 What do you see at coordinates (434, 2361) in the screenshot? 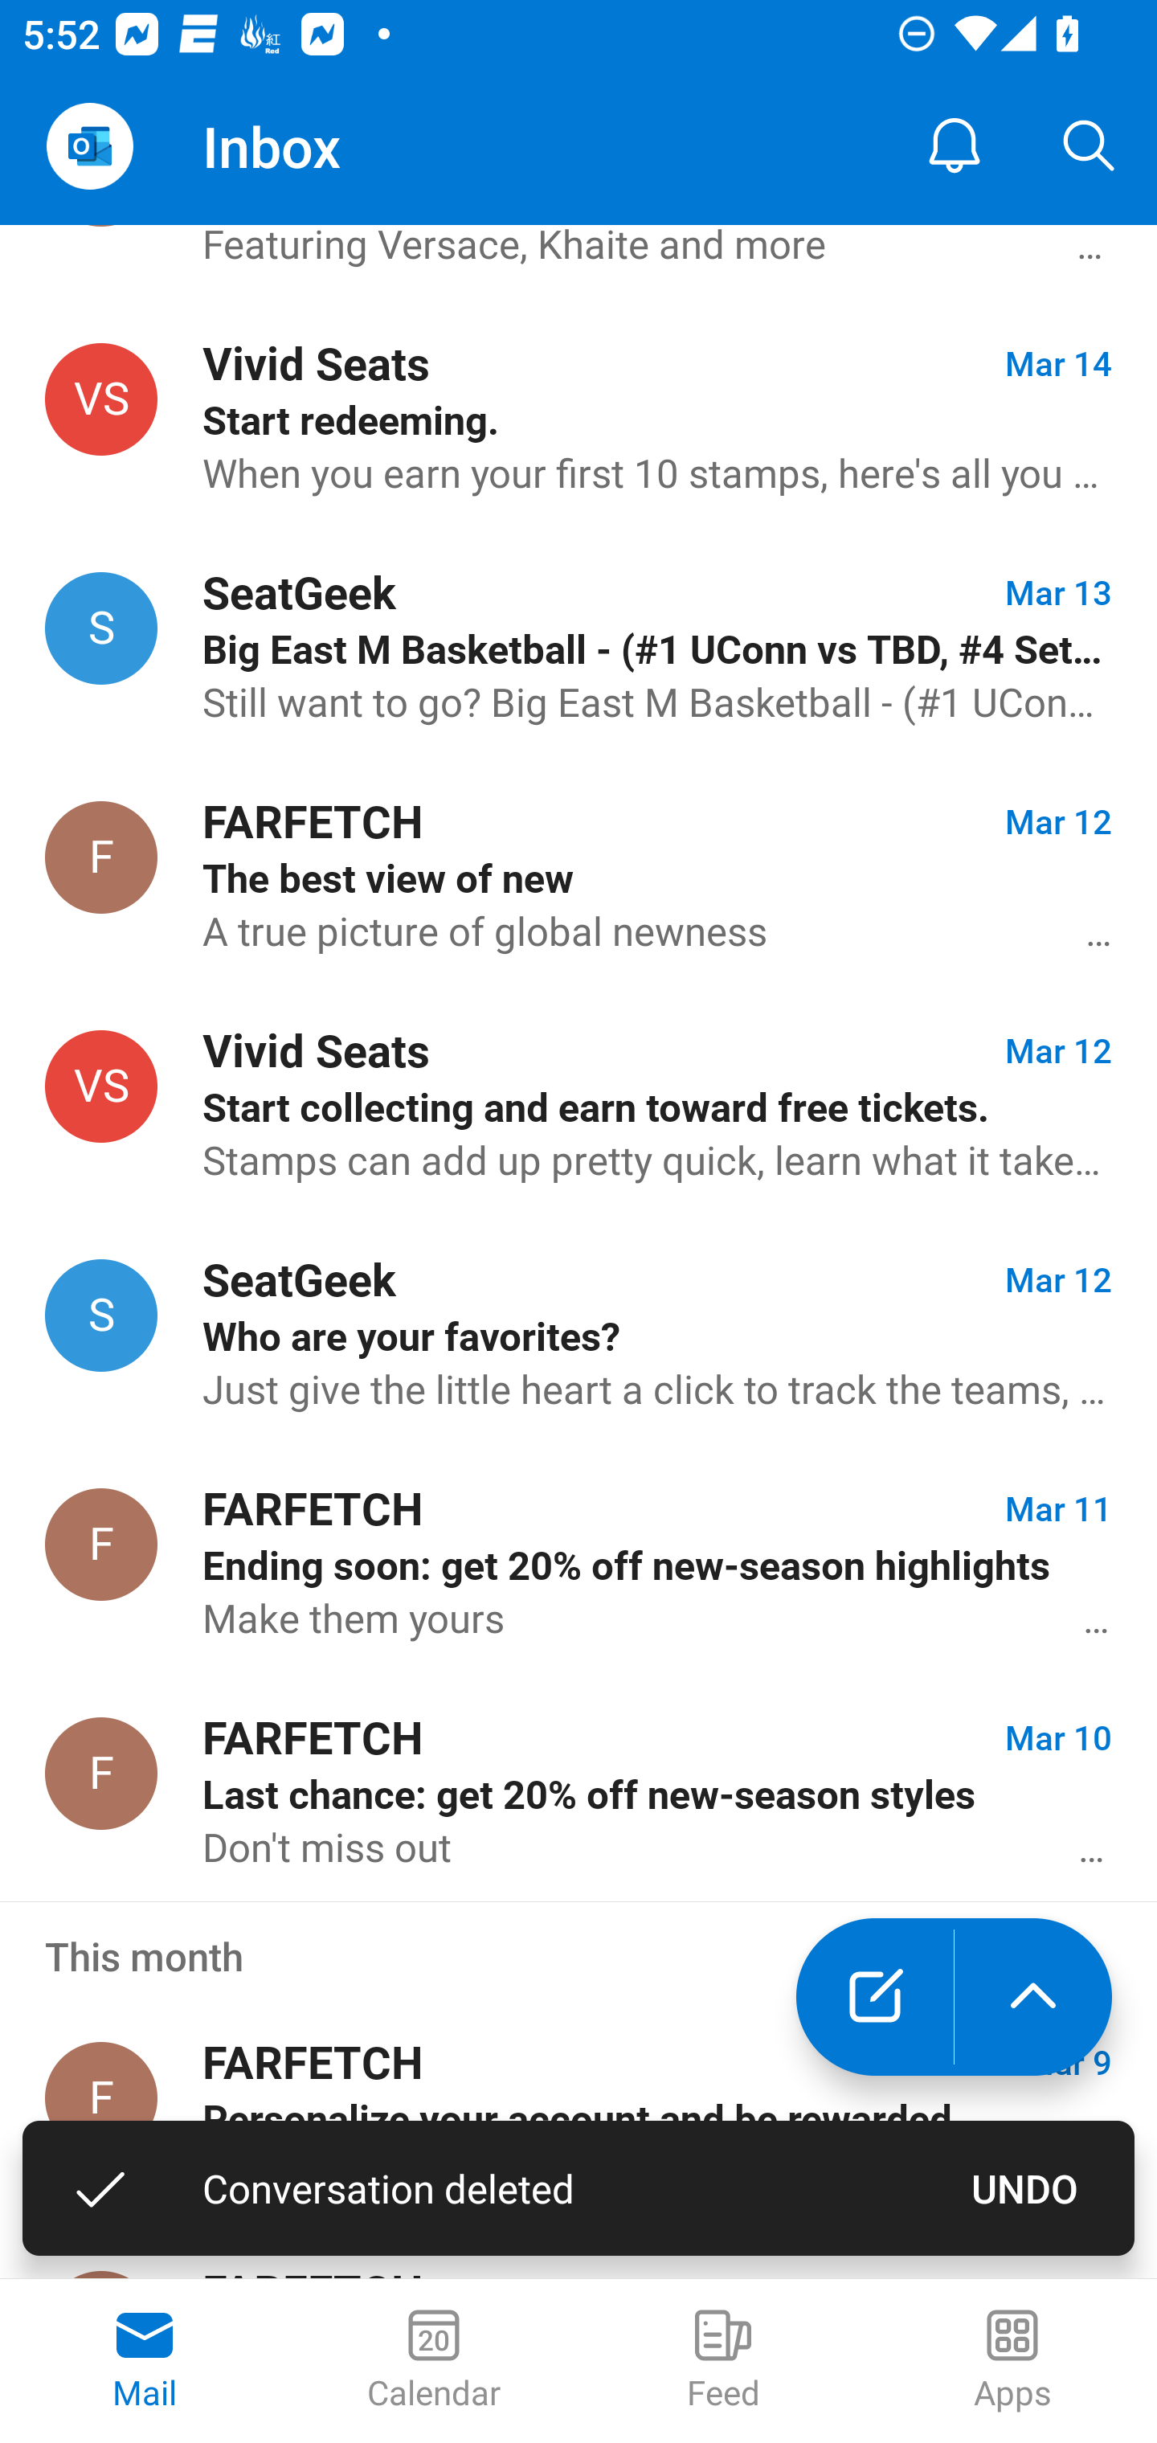
I see `Calendar` at bounding box center [434, 2361].